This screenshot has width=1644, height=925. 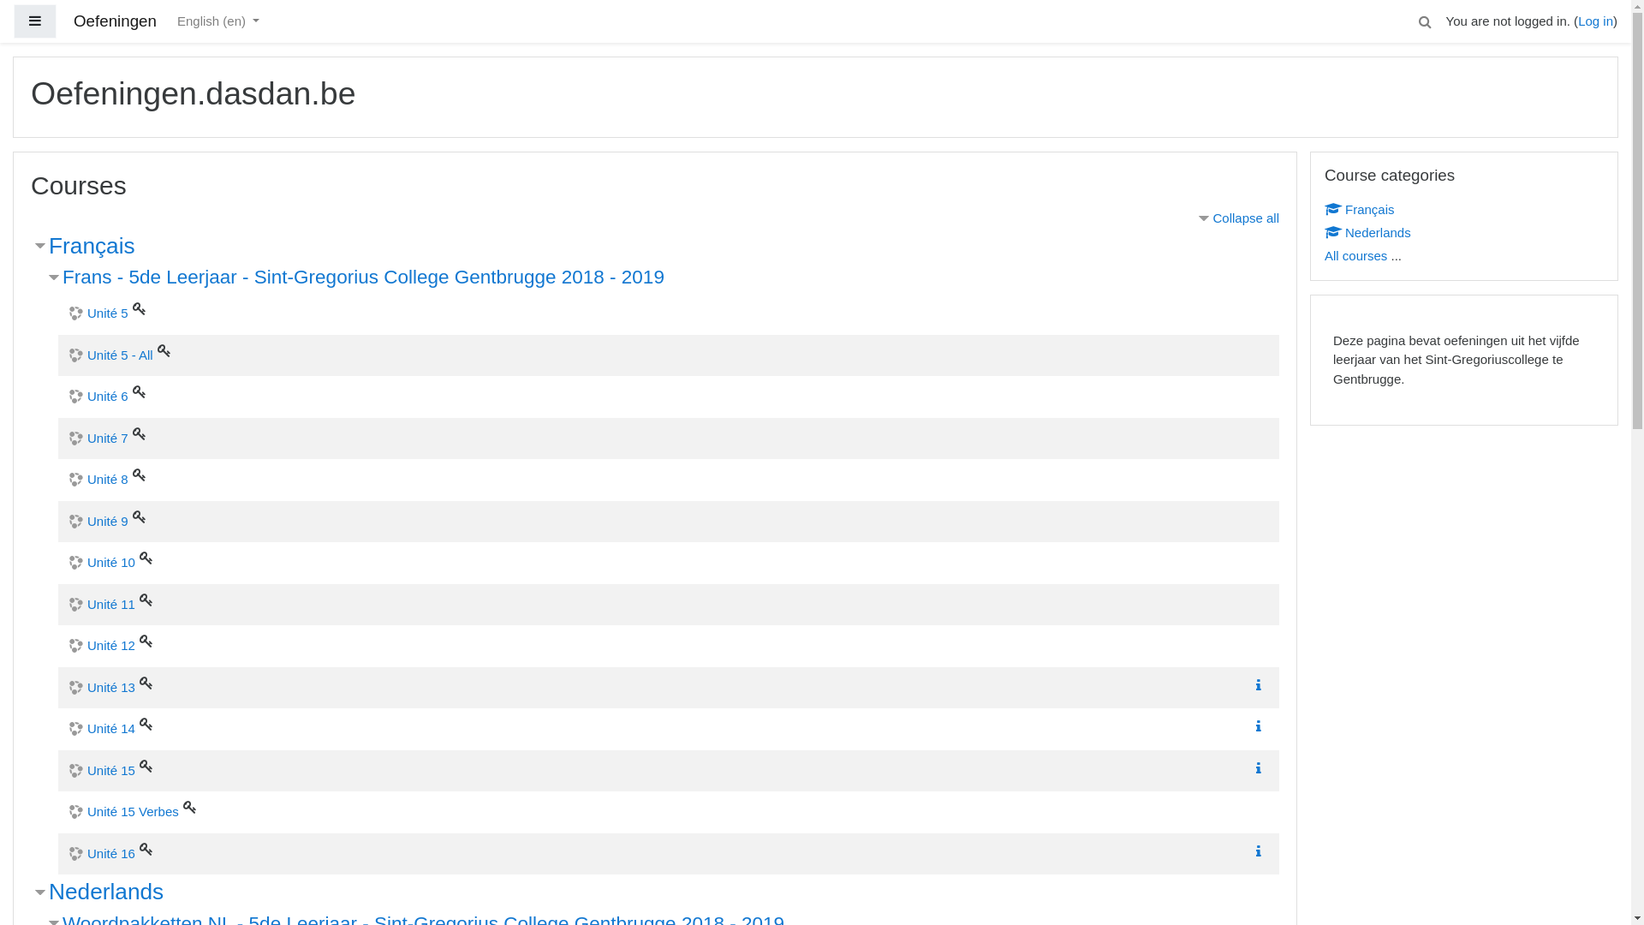 What do you see at coordinates (140, 308) in the screenshot?
I see `Self enrolment` at bounding box center [140, 308].